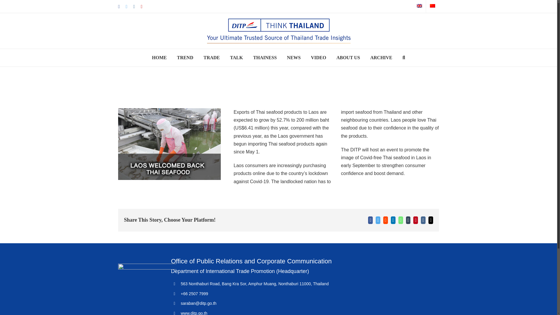  Describe the element at coordinates (348, 58) in the screenshot. I see `ABOUT US` at that location.